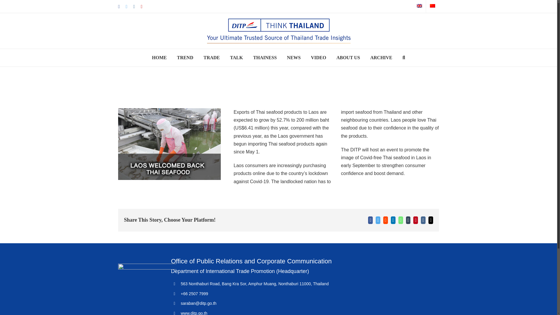  Describe the element at coordinates (348, 58) in the screenshot. I see `ABOUT US` at that location.